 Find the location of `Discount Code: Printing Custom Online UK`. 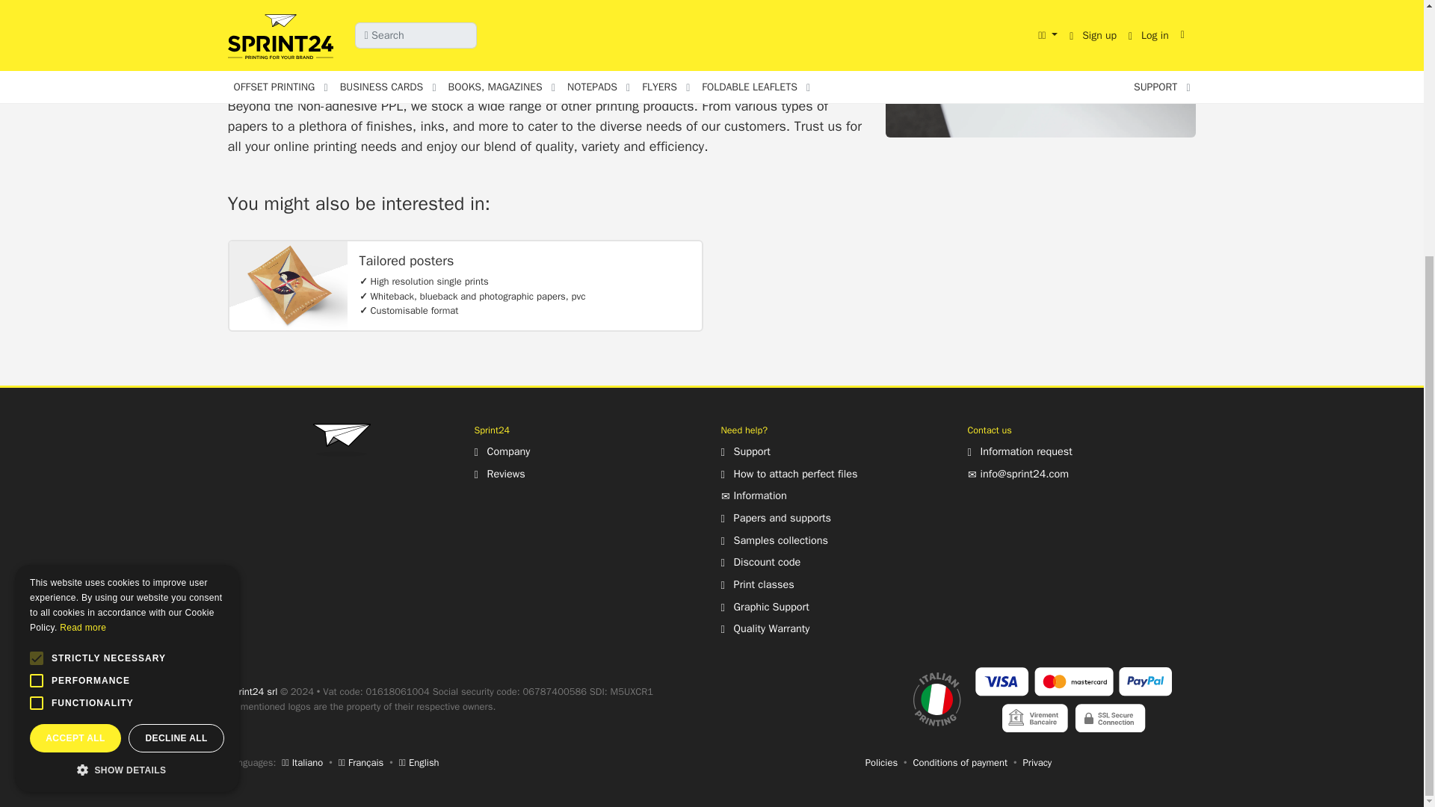

Discount Code: Printing Custom Online UK is located at coordinates (760, 562).